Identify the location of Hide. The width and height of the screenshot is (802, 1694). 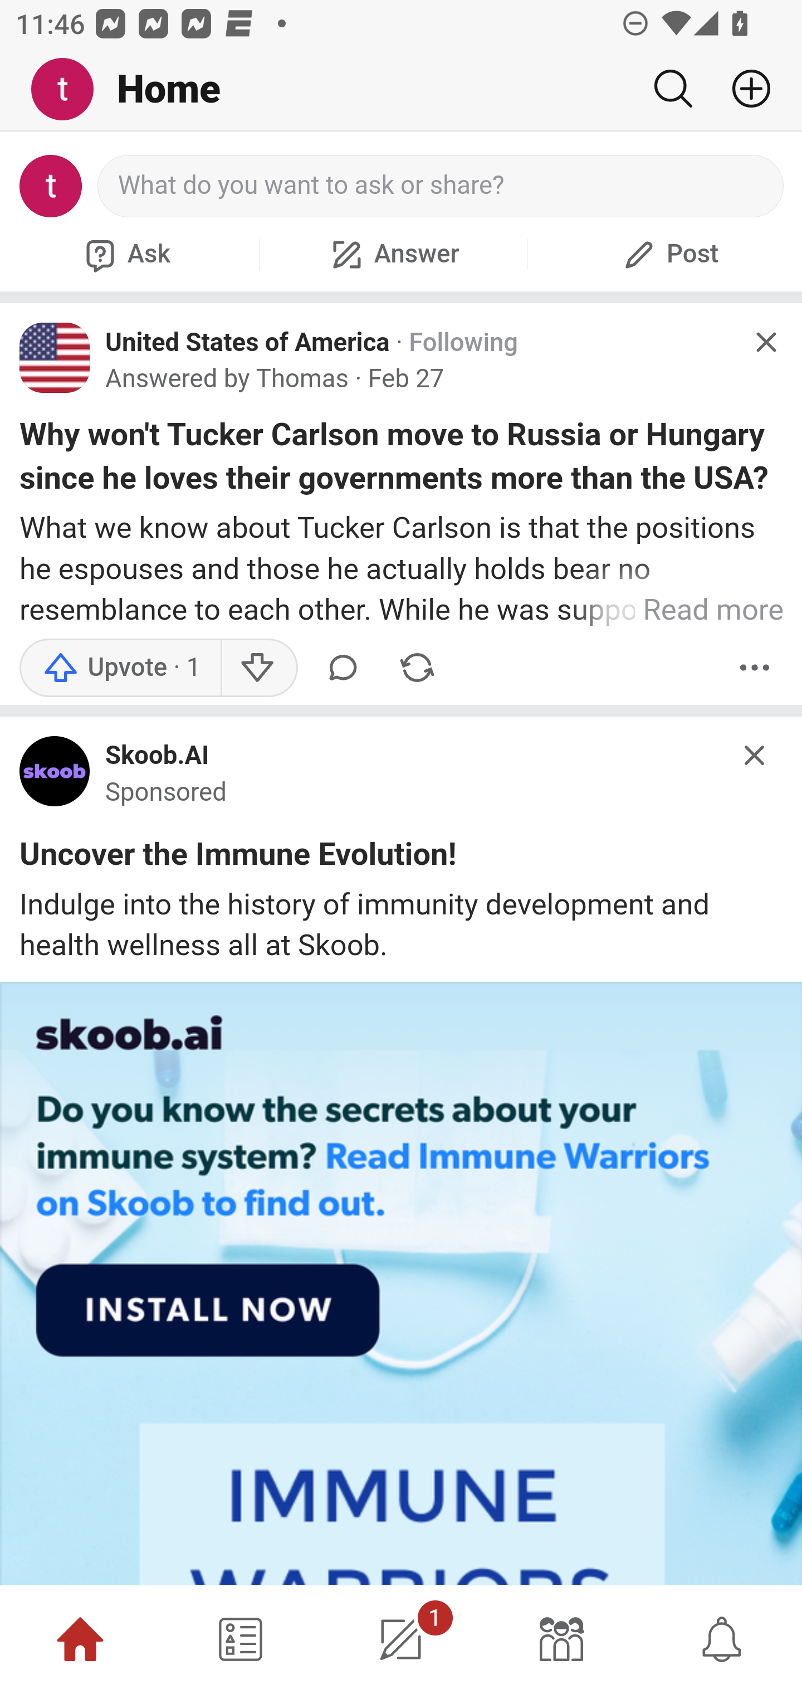
(755, 755).